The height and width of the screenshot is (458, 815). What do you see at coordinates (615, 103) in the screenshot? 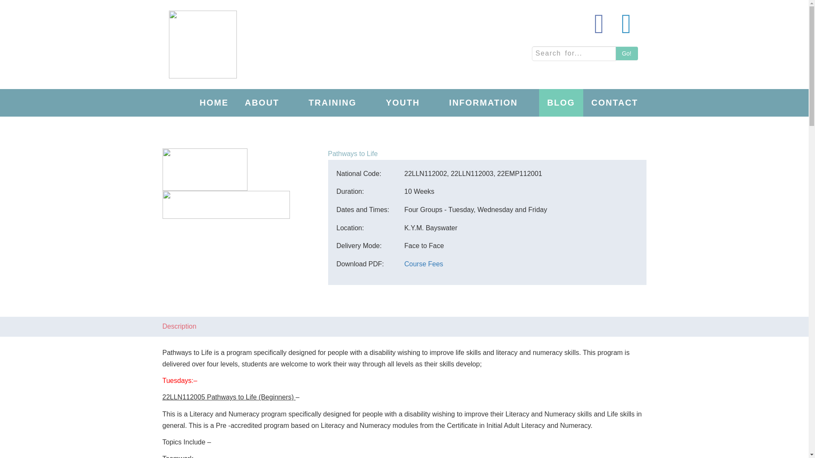
I see `CONTACT` at bounding box center [615, 103].